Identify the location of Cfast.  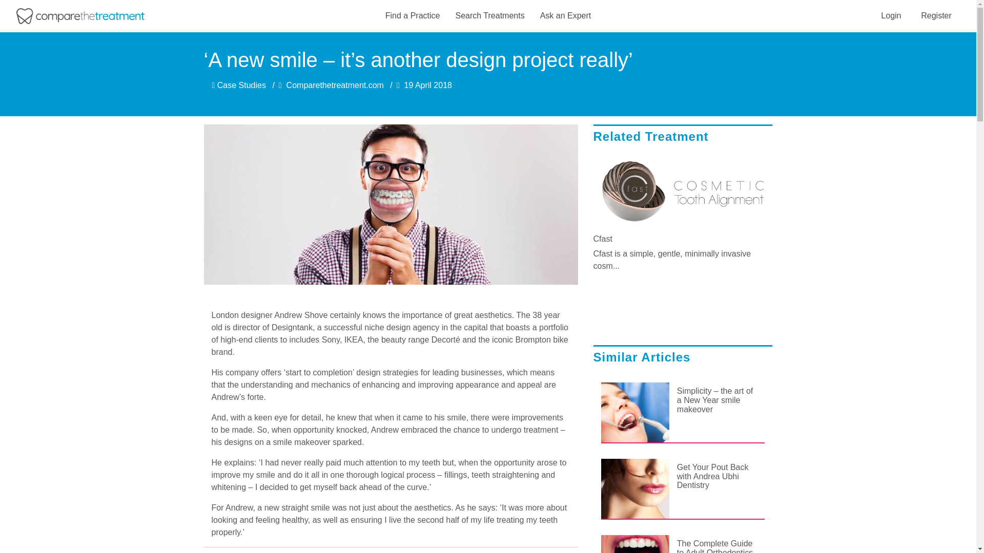
(683, 239).